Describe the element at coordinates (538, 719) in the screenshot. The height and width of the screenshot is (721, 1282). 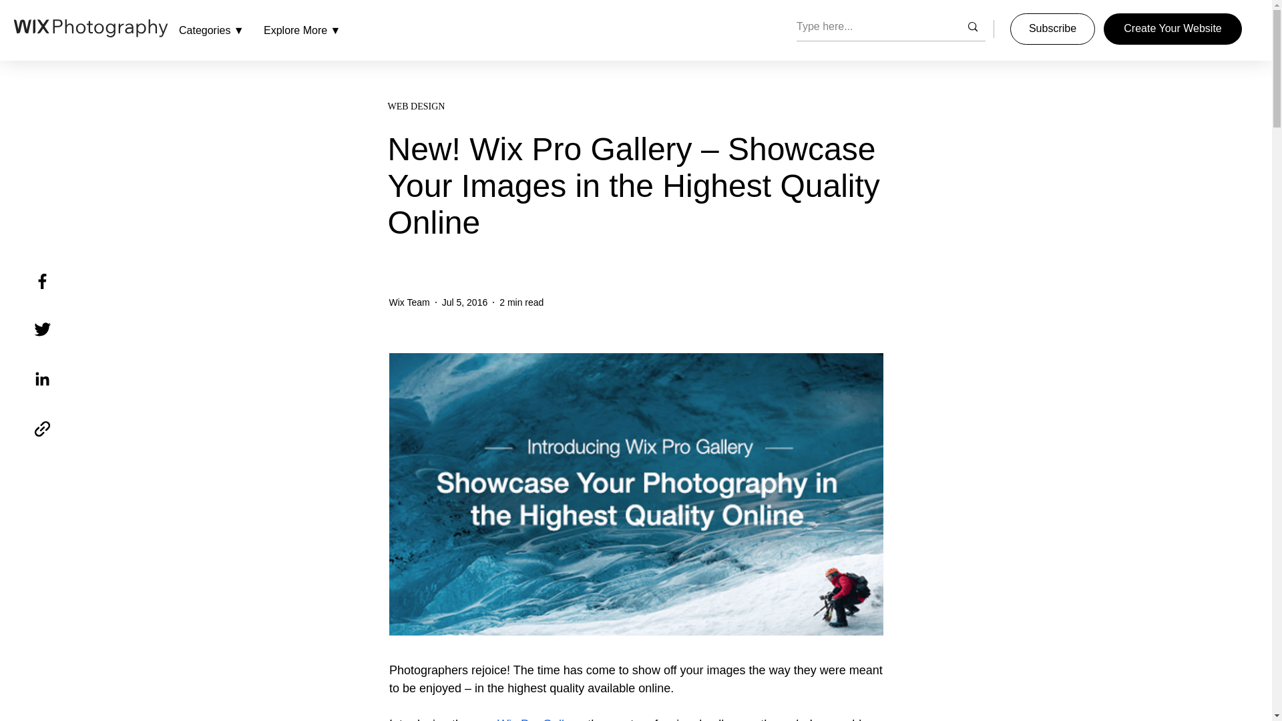
I see `Wix Pro Gallery` at that location.